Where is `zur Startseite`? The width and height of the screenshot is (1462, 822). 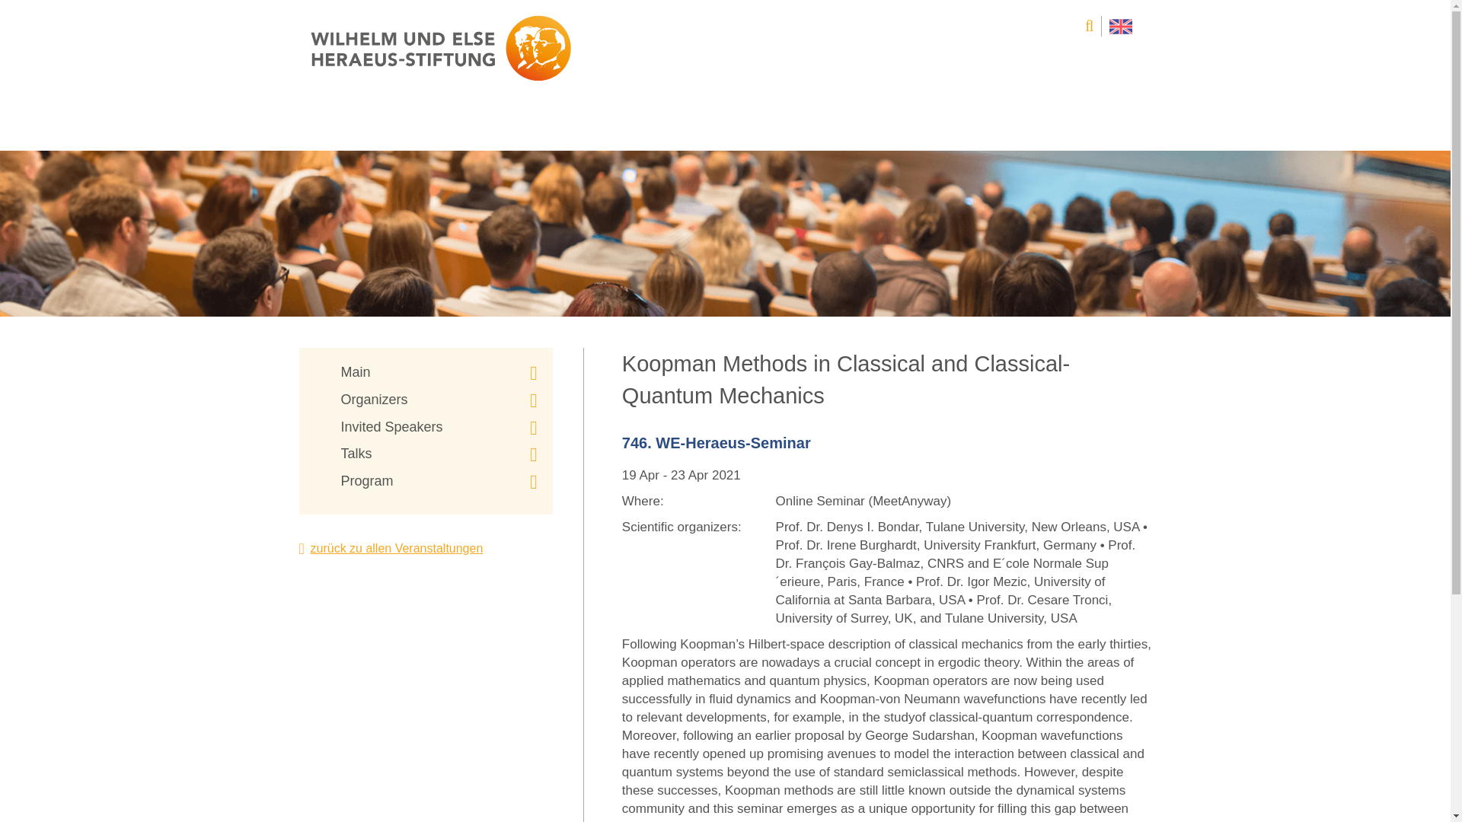 zur Startseite is located at coordinates (440, 48).